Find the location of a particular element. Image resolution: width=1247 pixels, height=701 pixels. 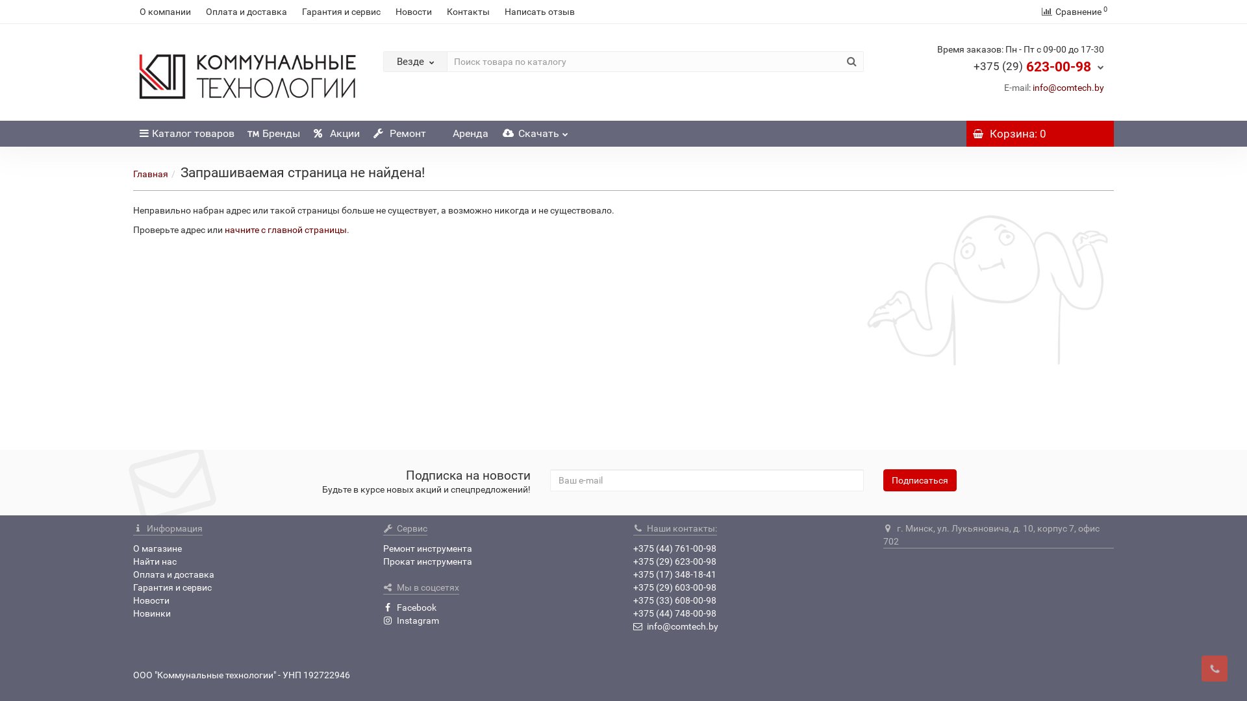

info@comtech.by is located at coordinates (675, 626).